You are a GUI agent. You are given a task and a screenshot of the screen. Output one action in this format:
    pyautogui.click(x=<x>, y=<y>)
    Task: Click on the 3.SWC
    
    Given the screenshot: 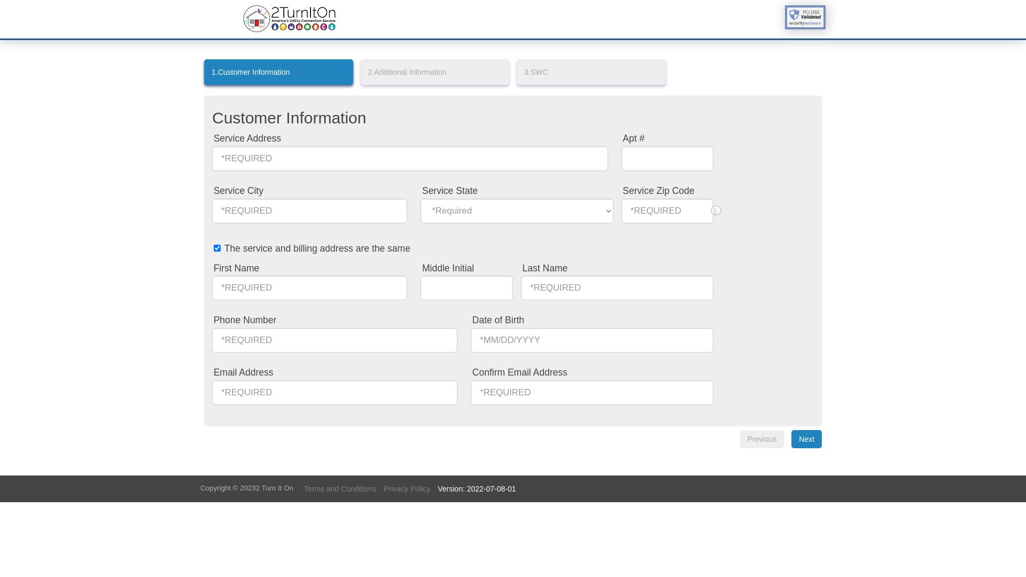 What is the action you would take?
    pyautogui.click(x=591, y=72)
    